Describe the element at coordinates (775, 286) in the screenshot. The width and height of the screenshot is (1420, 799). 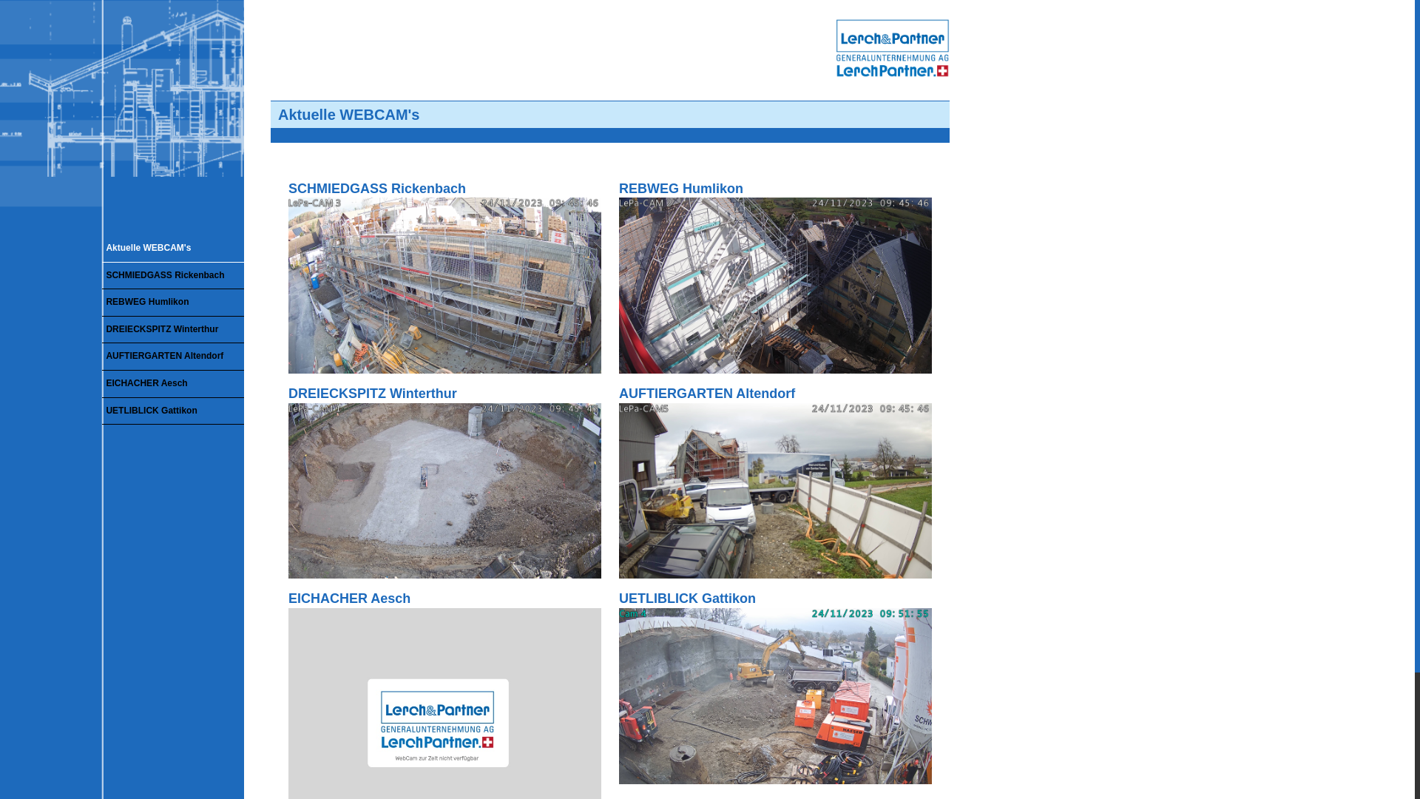
I see `REBWEG Humlikon` at that location.